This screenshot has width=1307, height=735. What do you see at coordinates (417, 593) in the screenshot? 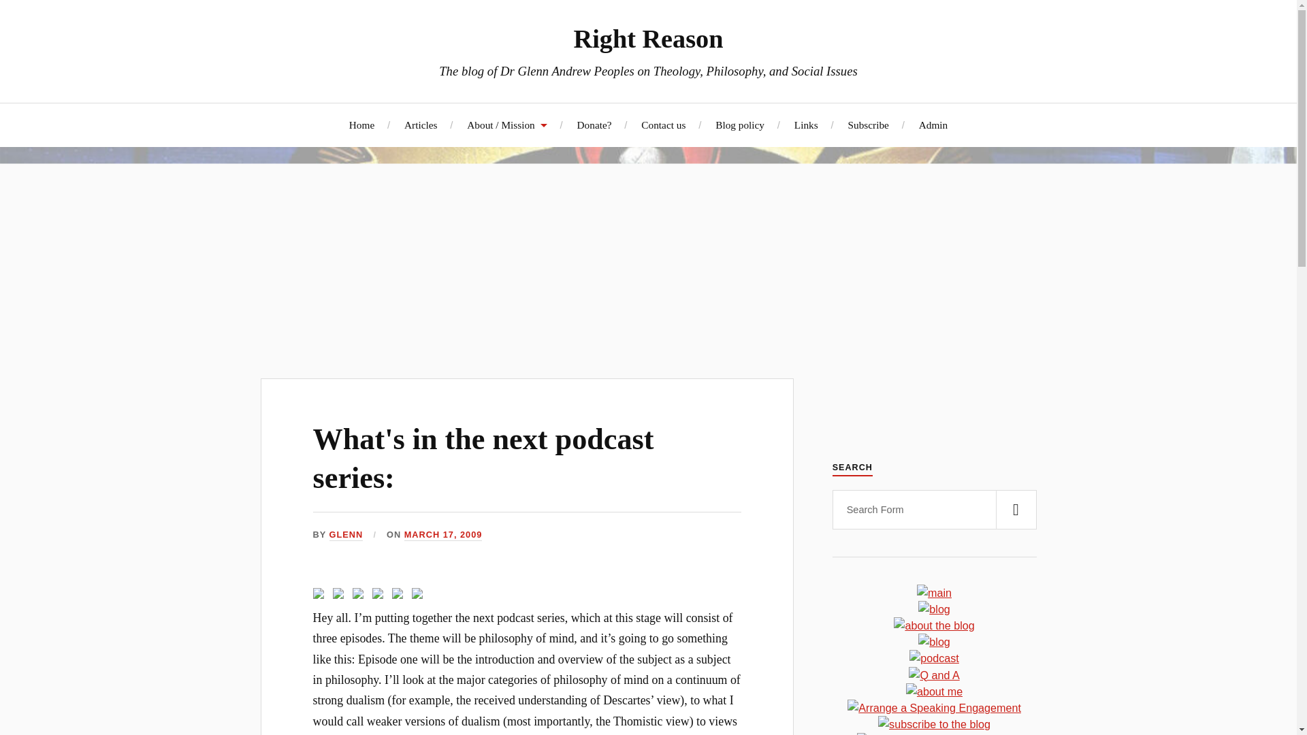
I see `Share by email` at bounding box center [417, 593].